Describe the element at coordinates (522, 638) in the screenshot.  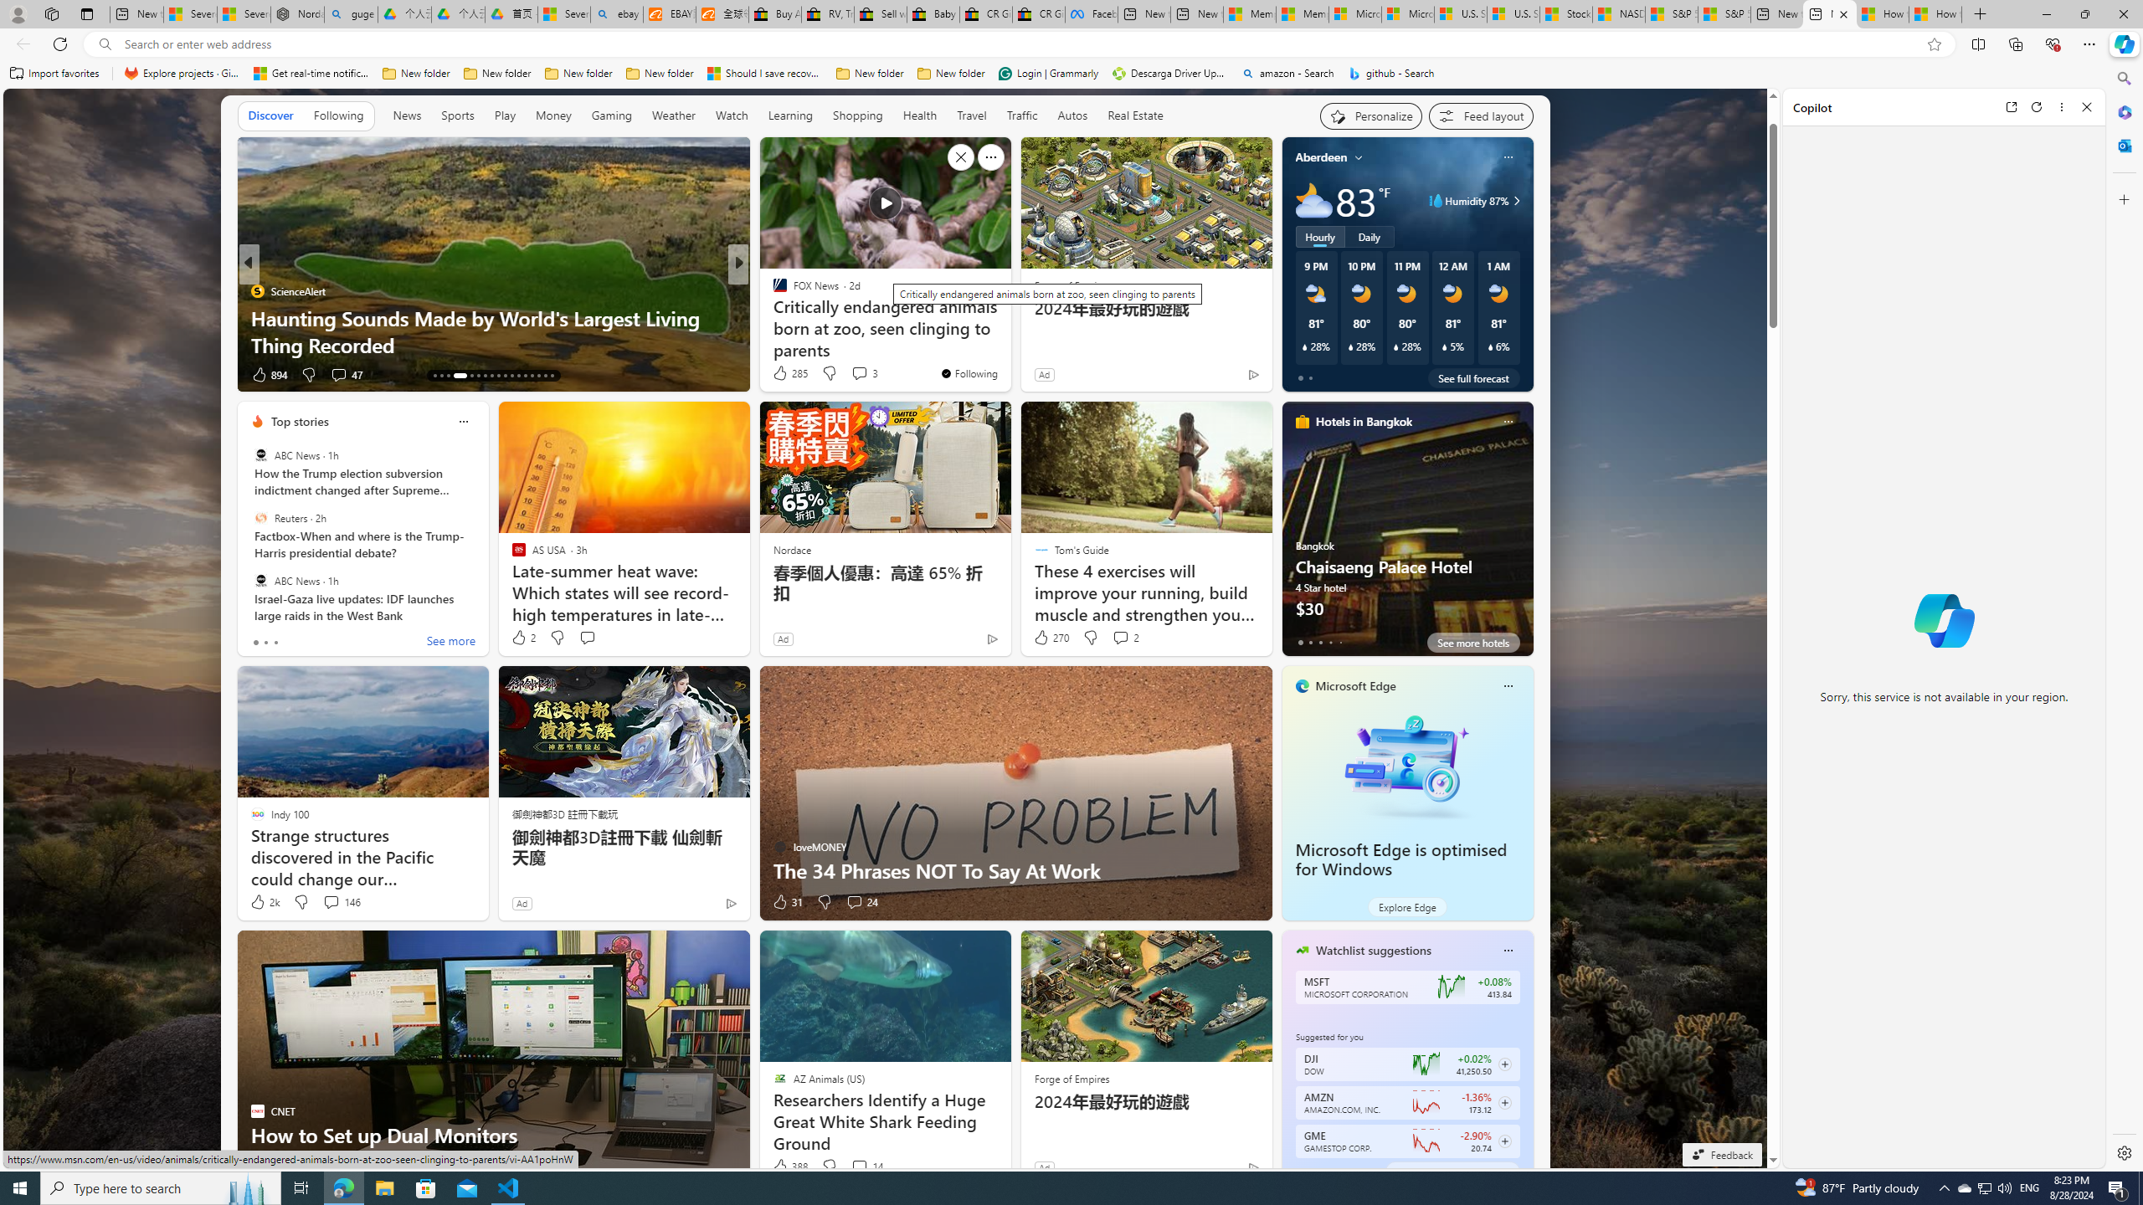
I see `2 Like` at that location.